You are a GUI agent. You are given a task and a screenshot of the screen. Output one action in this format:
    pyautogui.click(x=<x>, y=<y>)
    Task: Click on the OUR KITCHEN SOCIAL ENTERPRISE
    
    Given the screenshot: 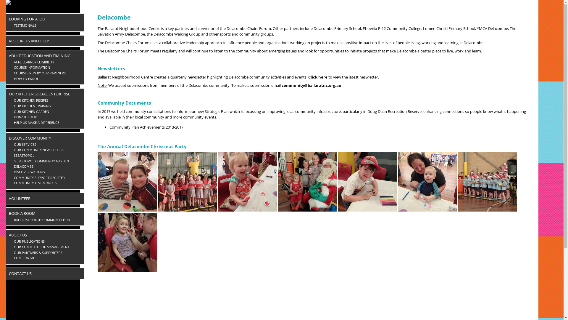 What is the action you would take?
    pyautogui.click(x=45, y=94)
    